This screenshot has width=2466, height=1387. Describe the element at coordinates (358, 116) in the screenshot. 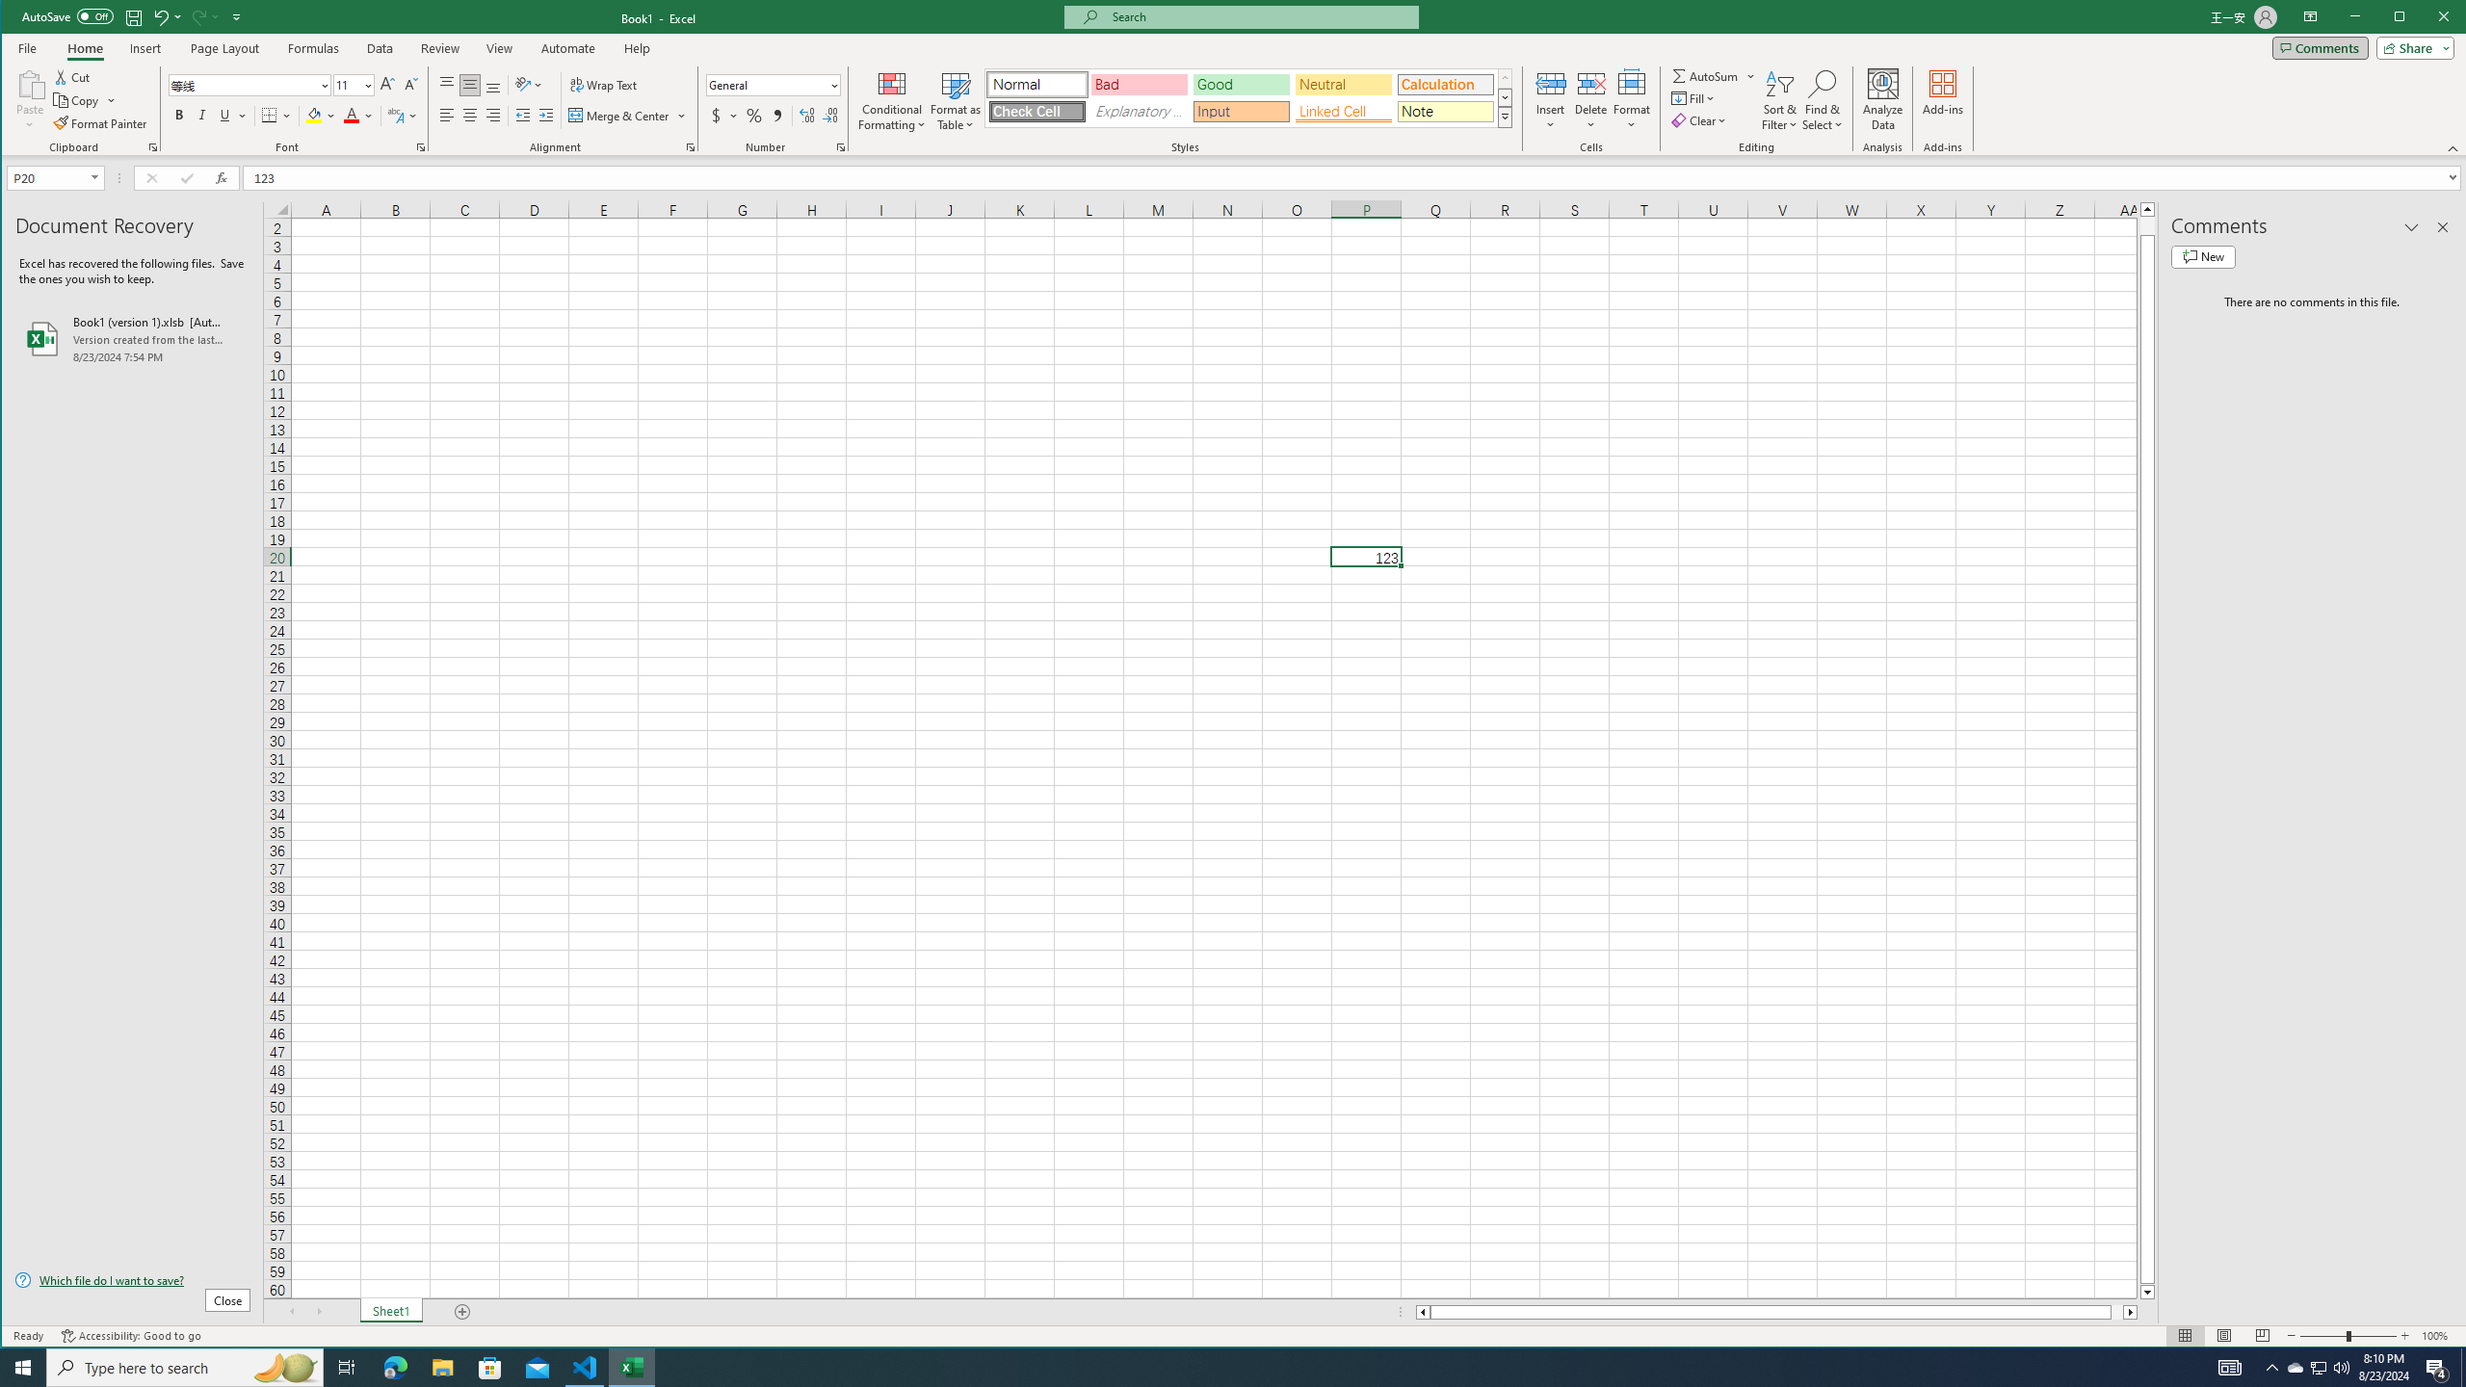

I see `Font Color` at that location.